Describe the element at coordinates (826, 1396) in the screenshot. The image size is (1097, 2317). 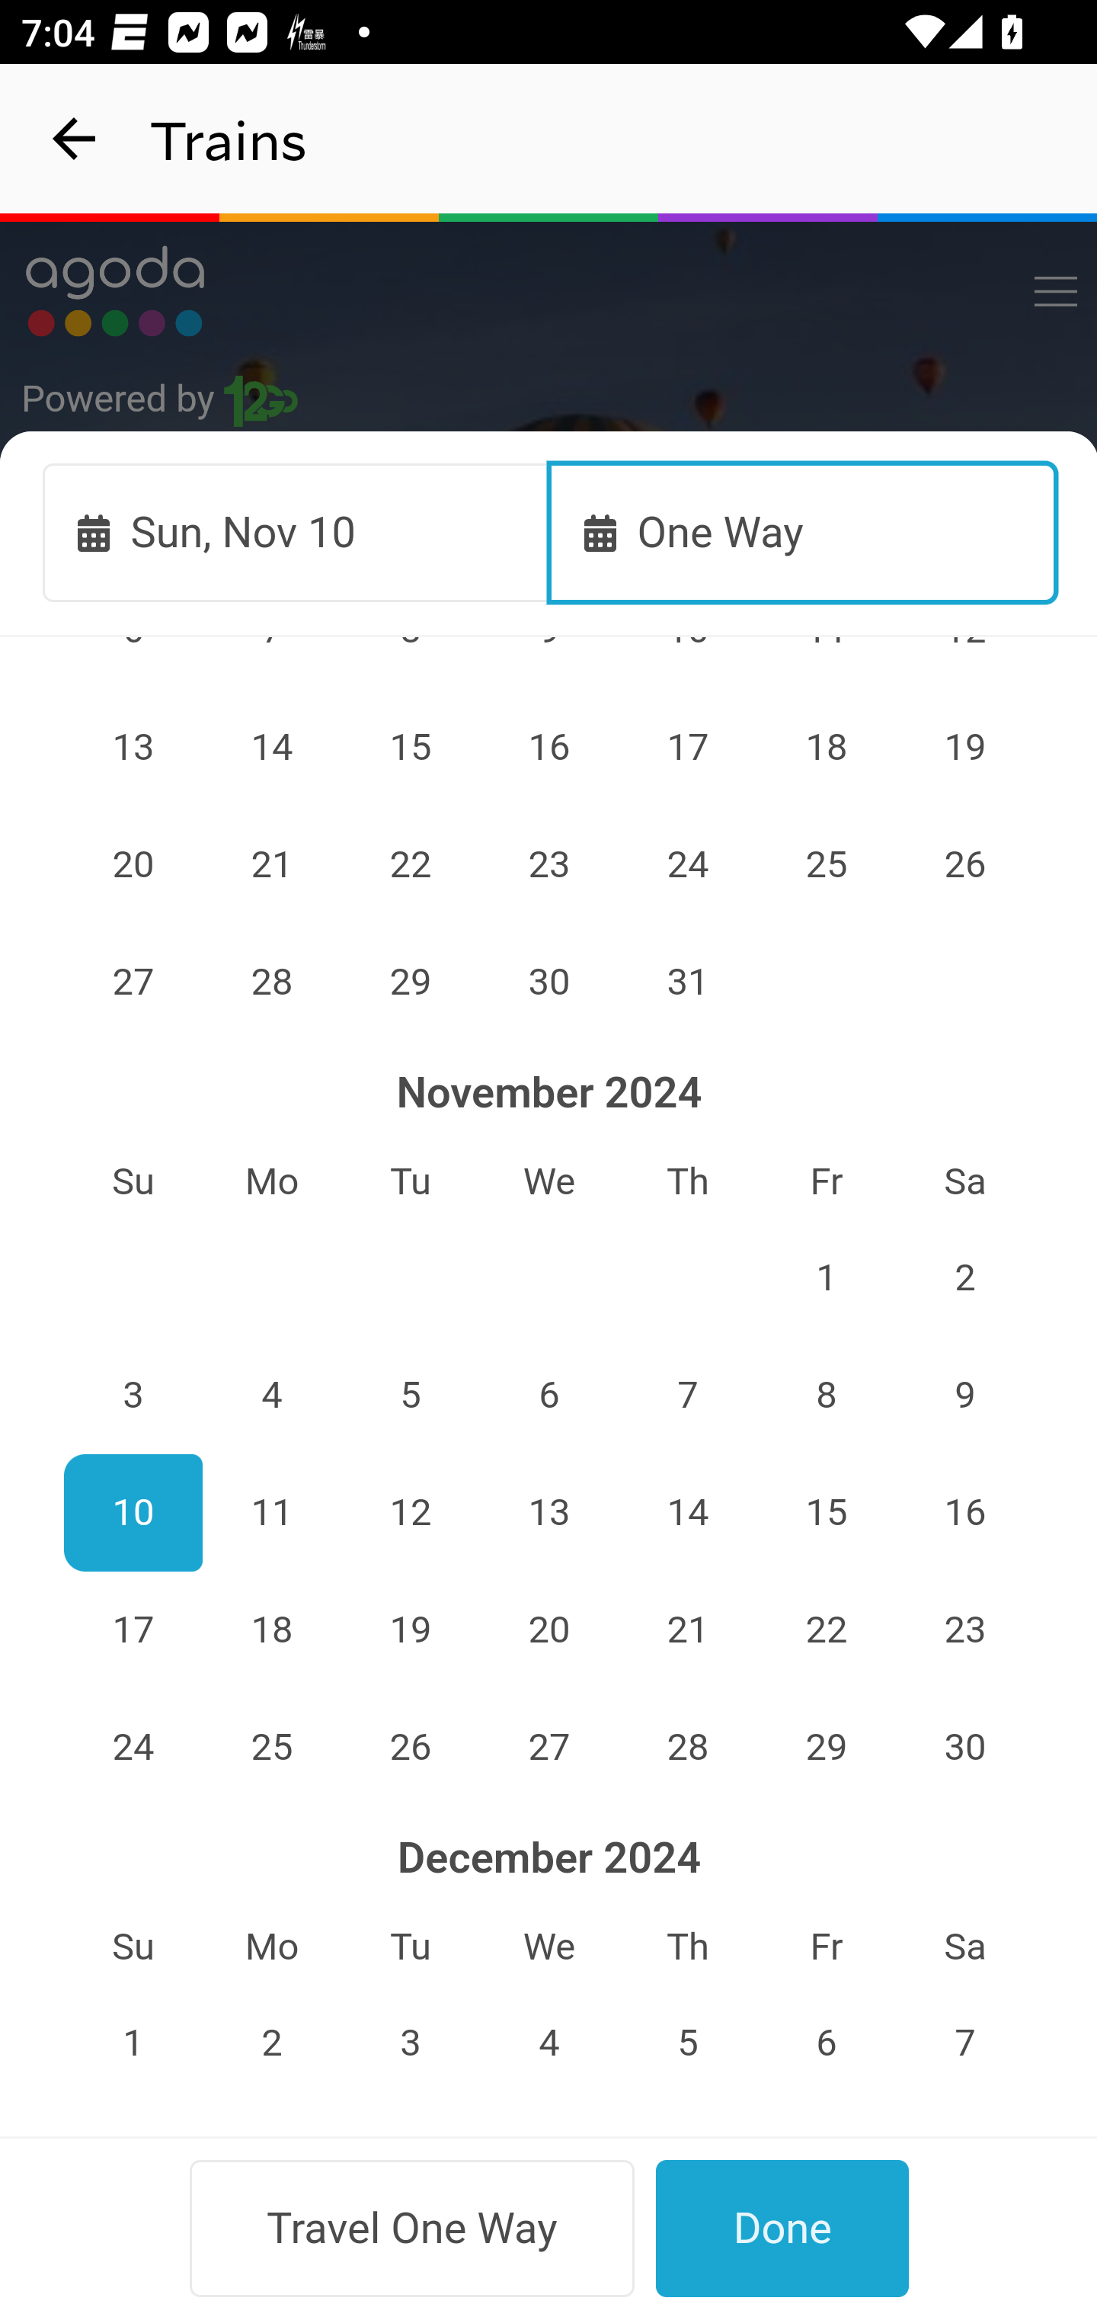
I see `8` at that location.